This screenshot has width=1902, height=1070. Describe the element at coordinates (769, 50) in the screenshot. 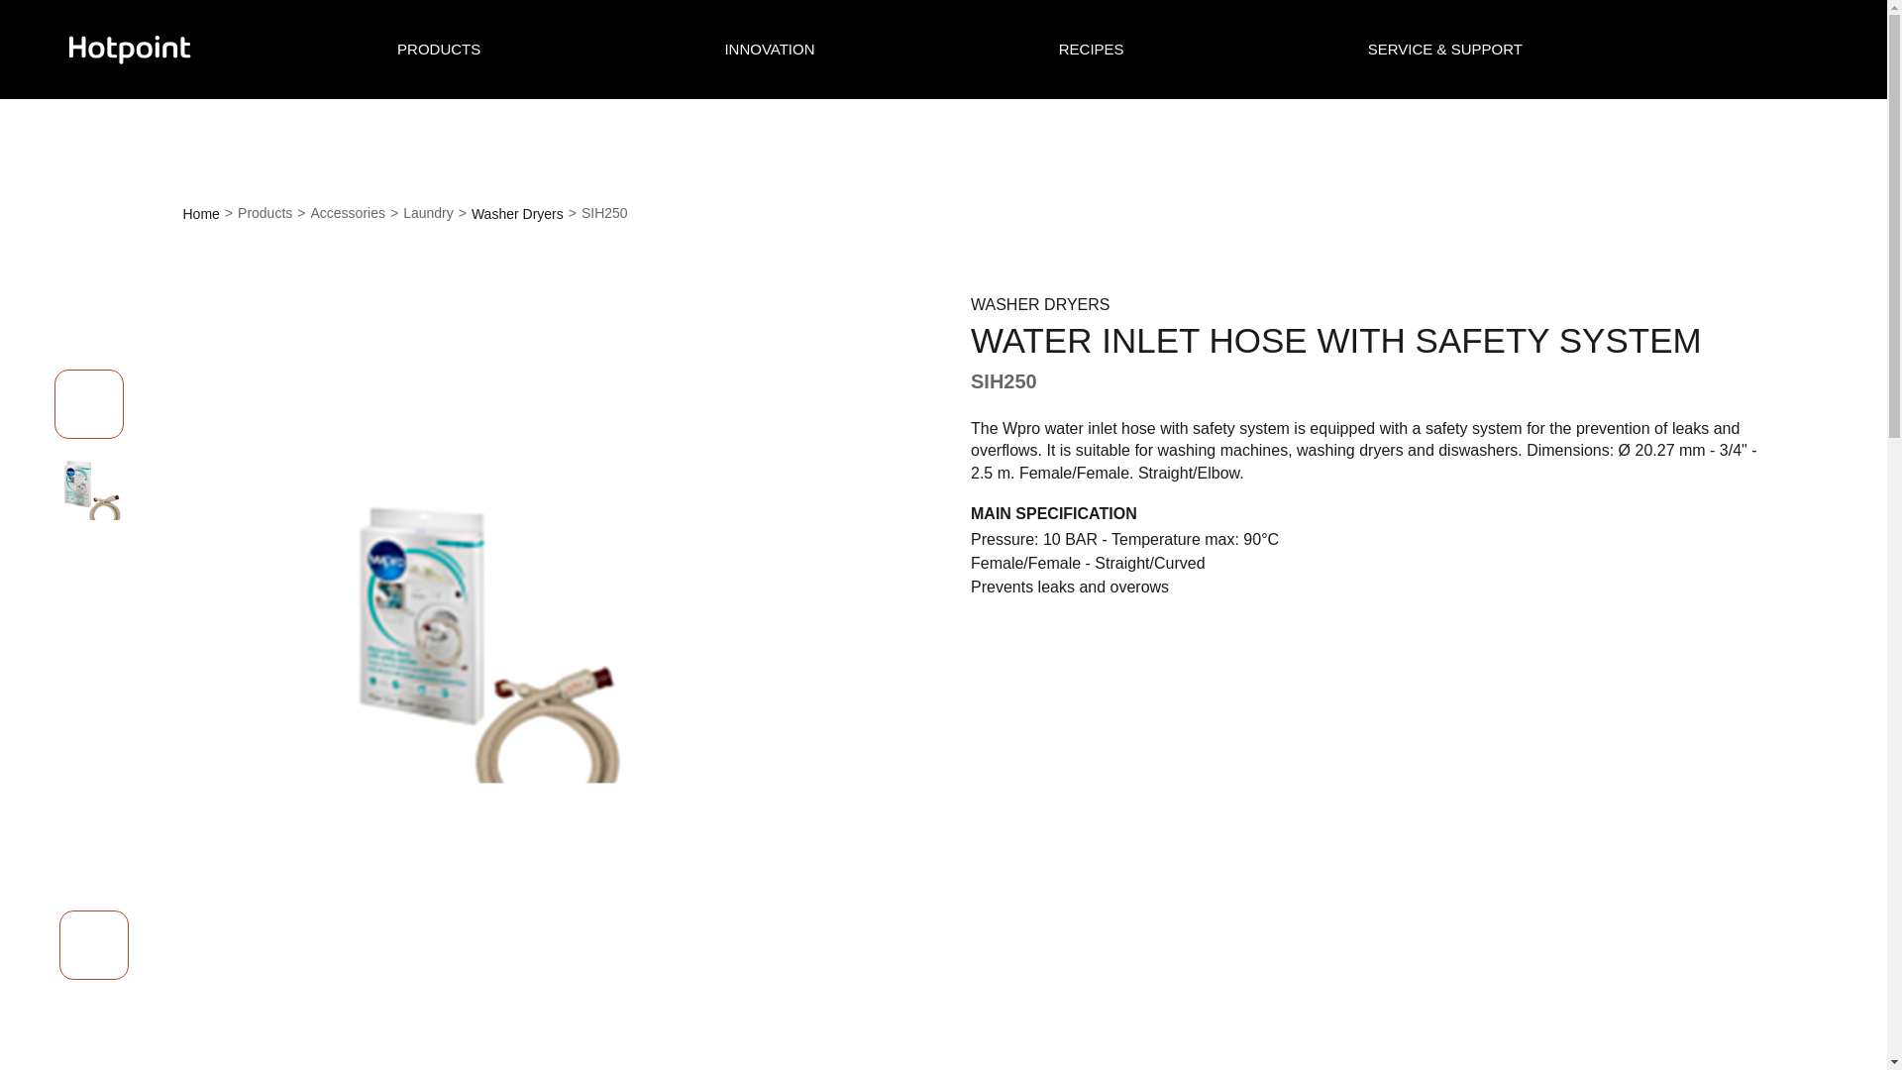

I see `INNOVATION` at that location.